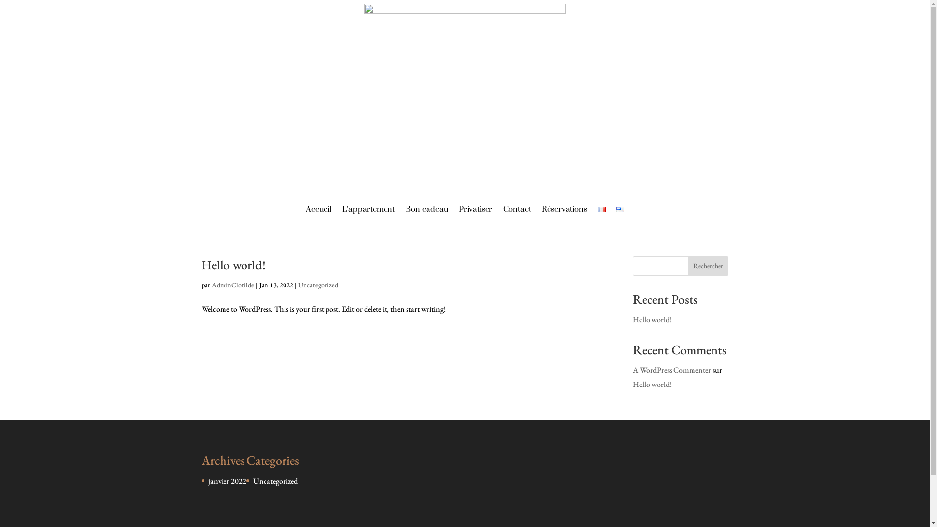 The width and height of the screenshot is (937, 527). What do you see at coordinates (318, 209) in the screenshot?
I see `Accueil` at bounding box center [318, 209].